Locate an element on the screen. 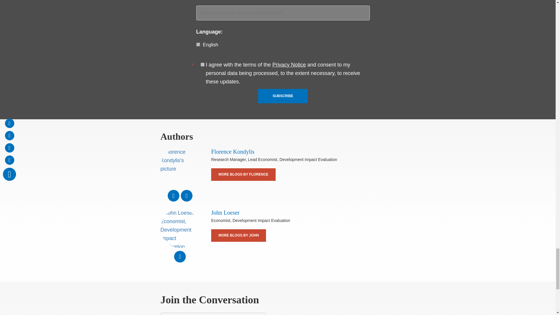  1 is located at coordinates (202, 64).